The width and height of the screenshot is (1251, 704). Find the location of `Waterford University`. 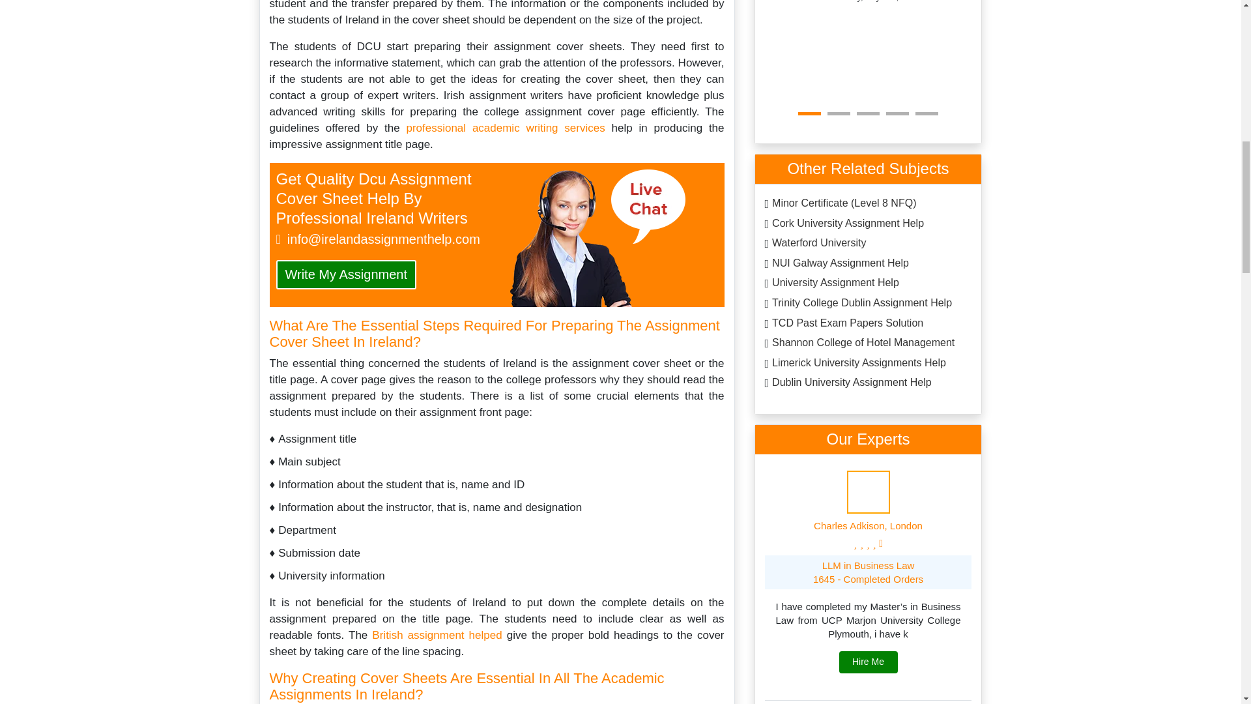

Waterford University is located at coordinates (818, 244).